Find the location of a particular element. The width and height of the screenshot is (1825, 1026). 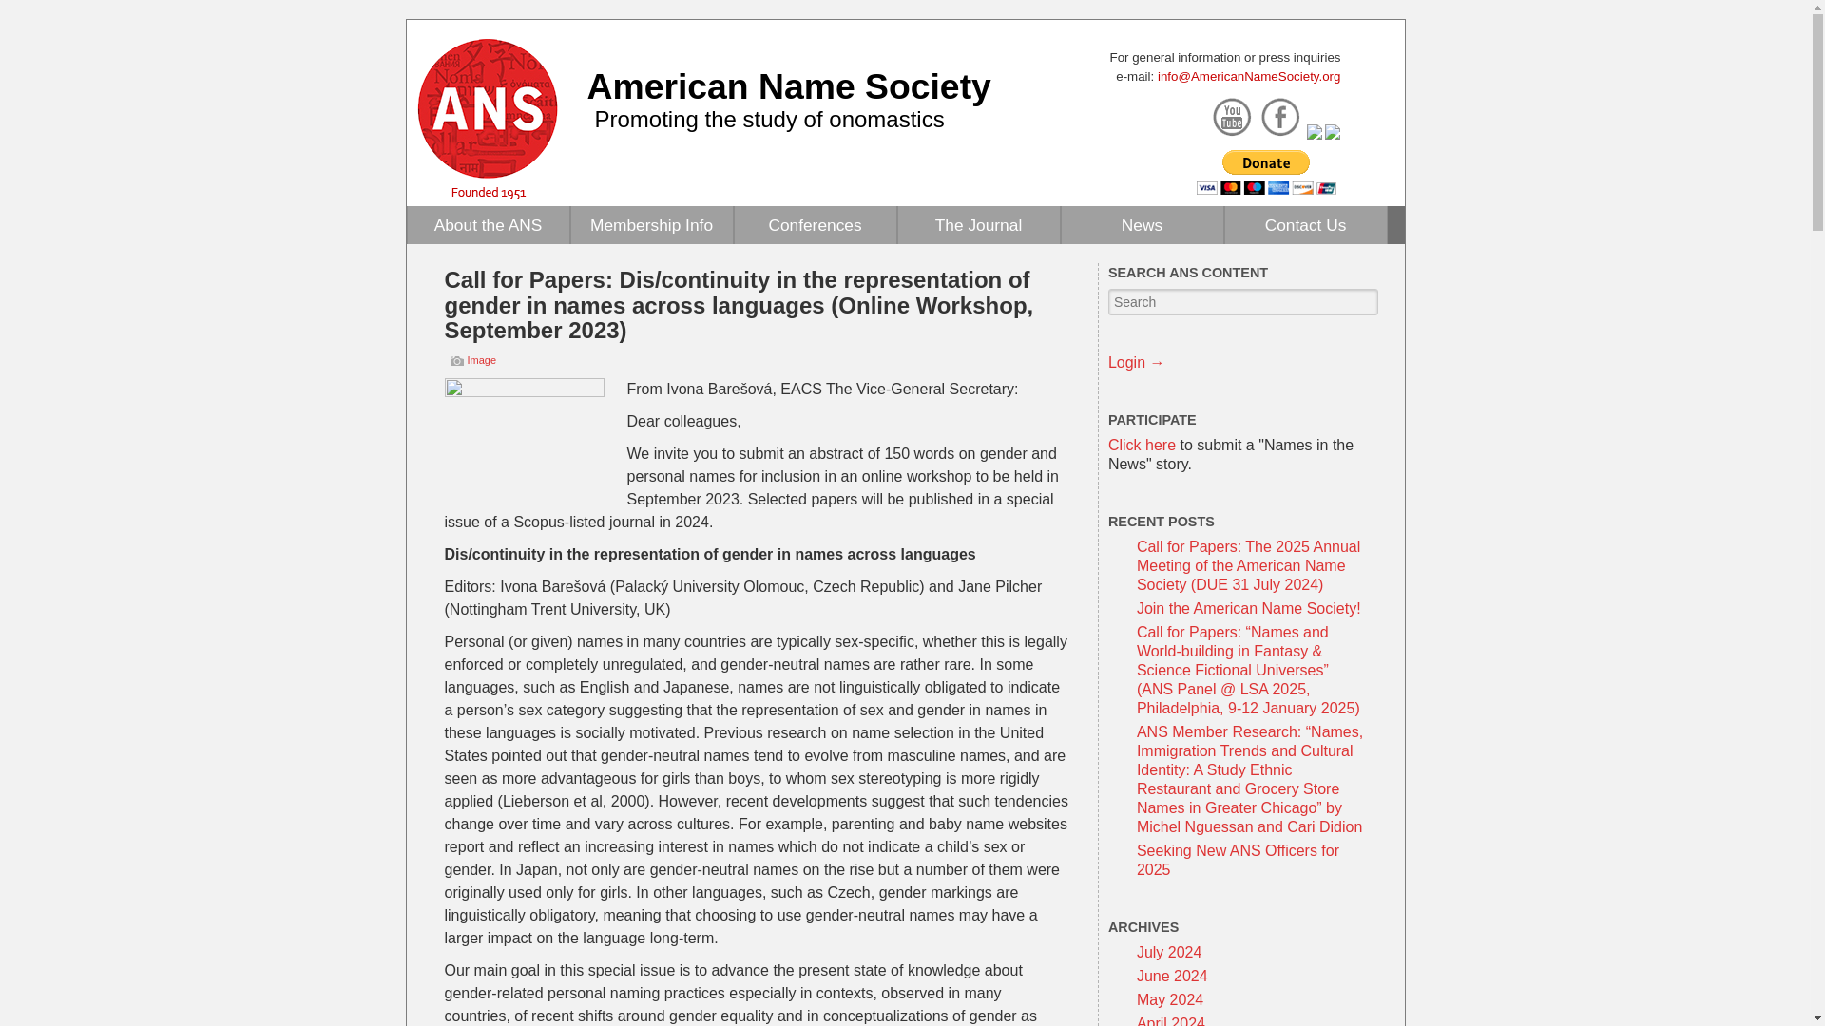

Search is located at coordinates (46, 17).